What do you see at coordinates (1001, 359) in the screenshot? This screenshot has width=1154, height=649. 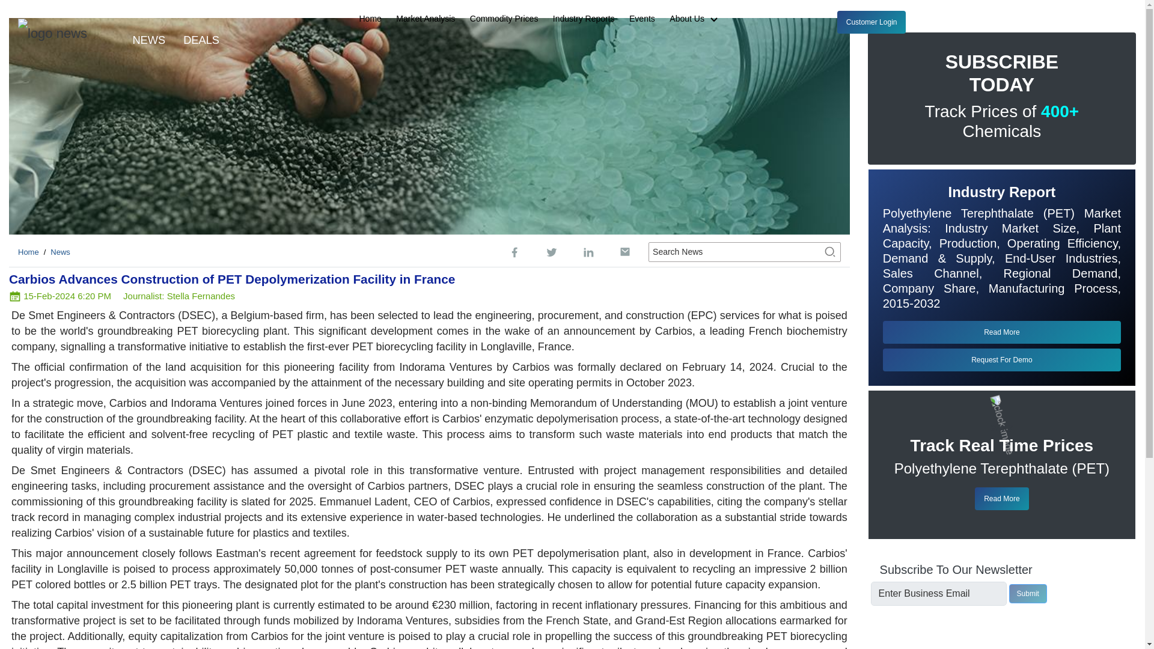 I see `Request For Demo` at bounding box center [1001, 359].